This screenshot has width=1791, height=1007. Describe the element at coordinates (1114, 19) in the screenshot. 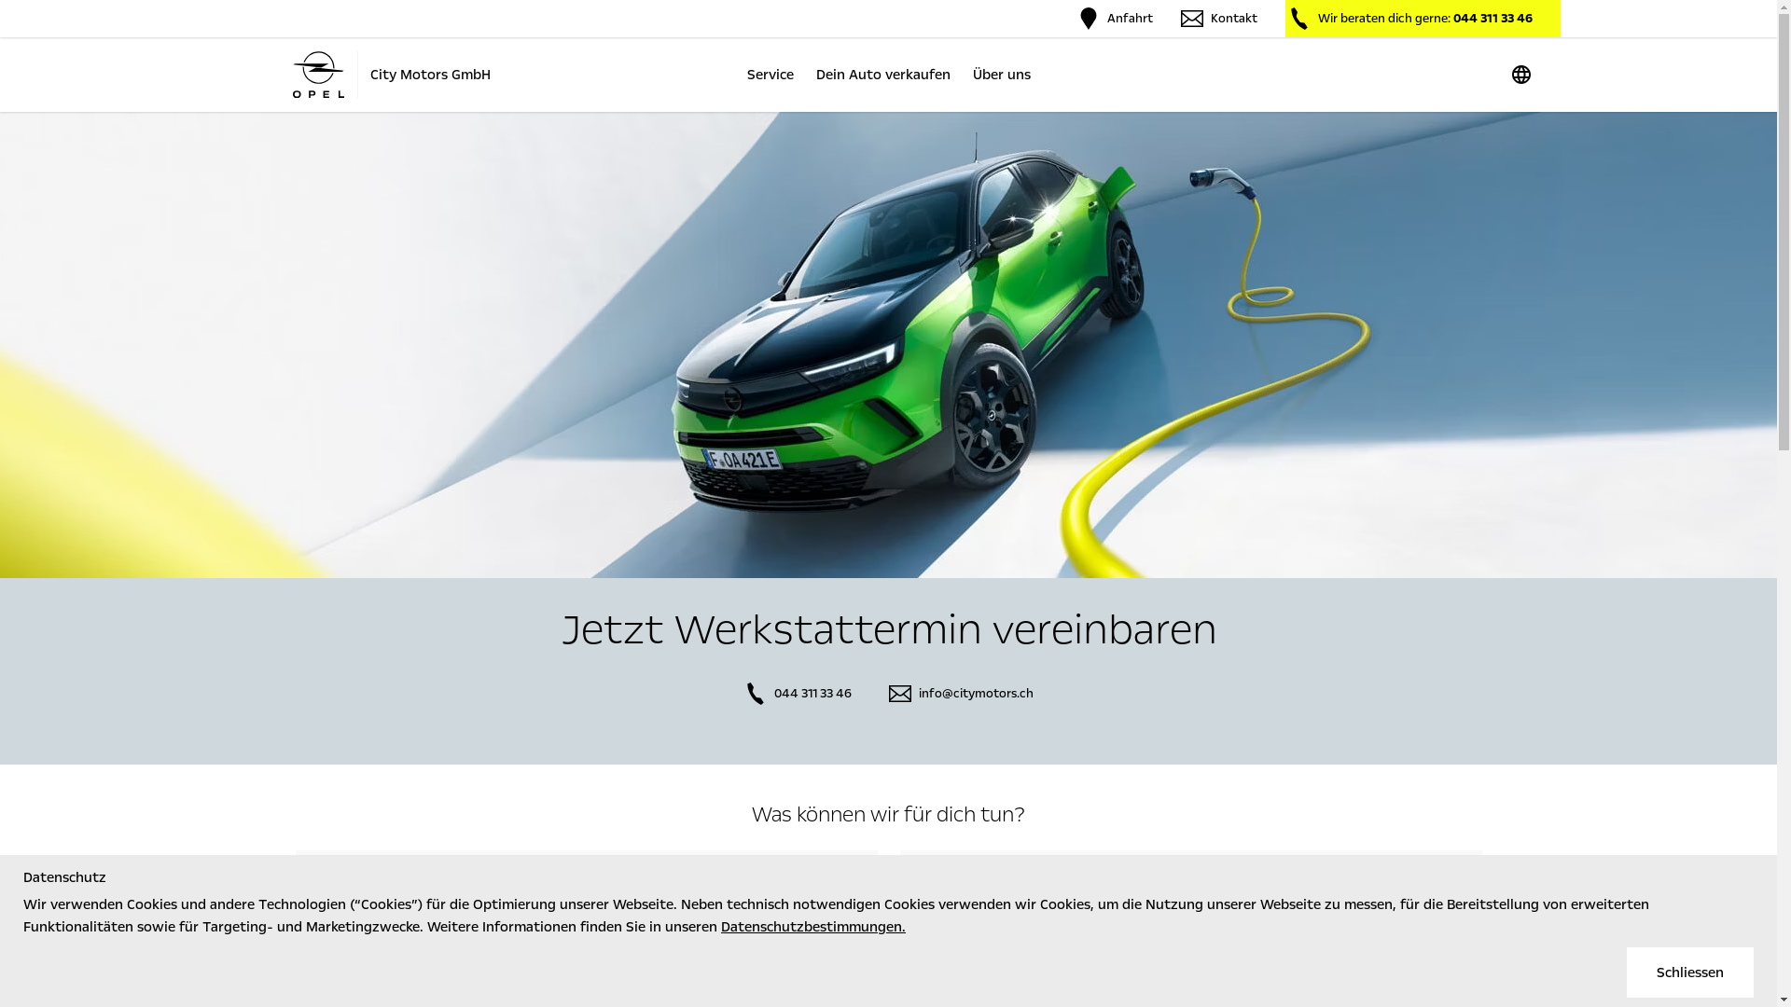

I see `Anfahrt` at that location.